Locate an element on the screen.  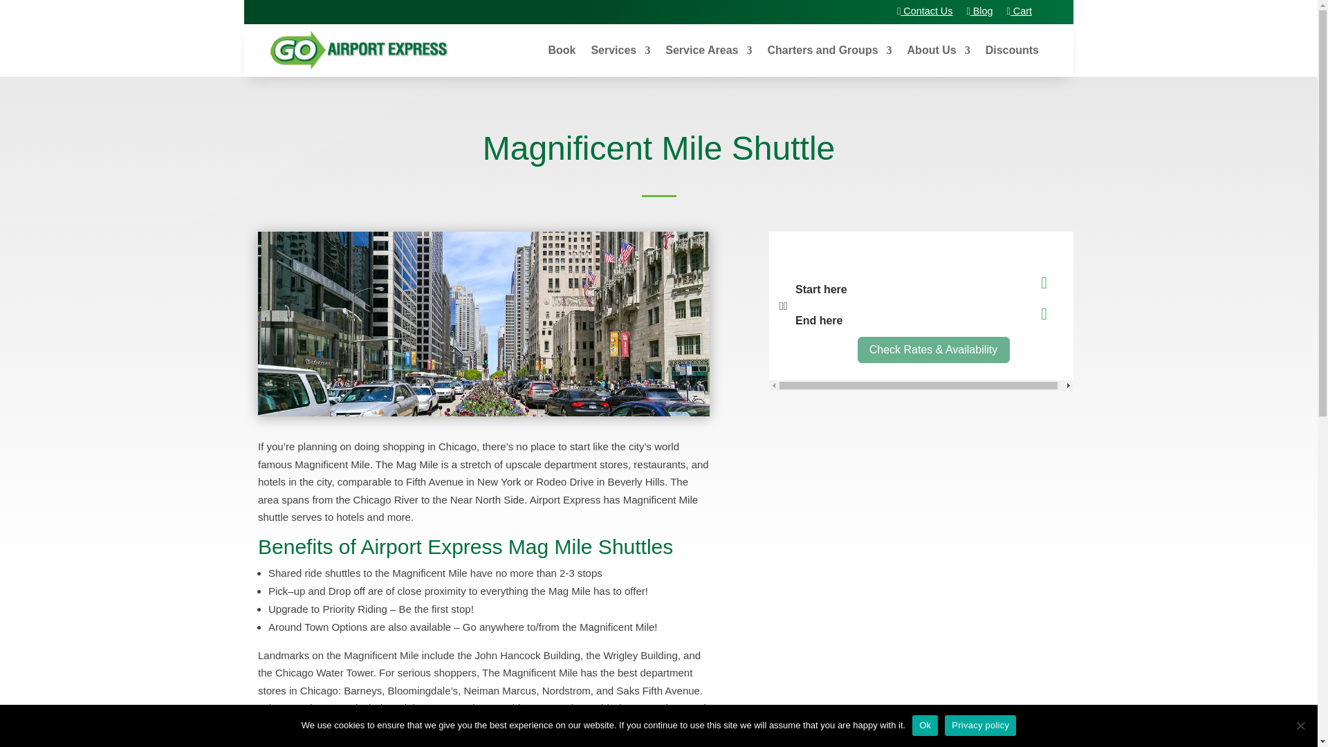
Cart is located at coordinates (1019, 10).